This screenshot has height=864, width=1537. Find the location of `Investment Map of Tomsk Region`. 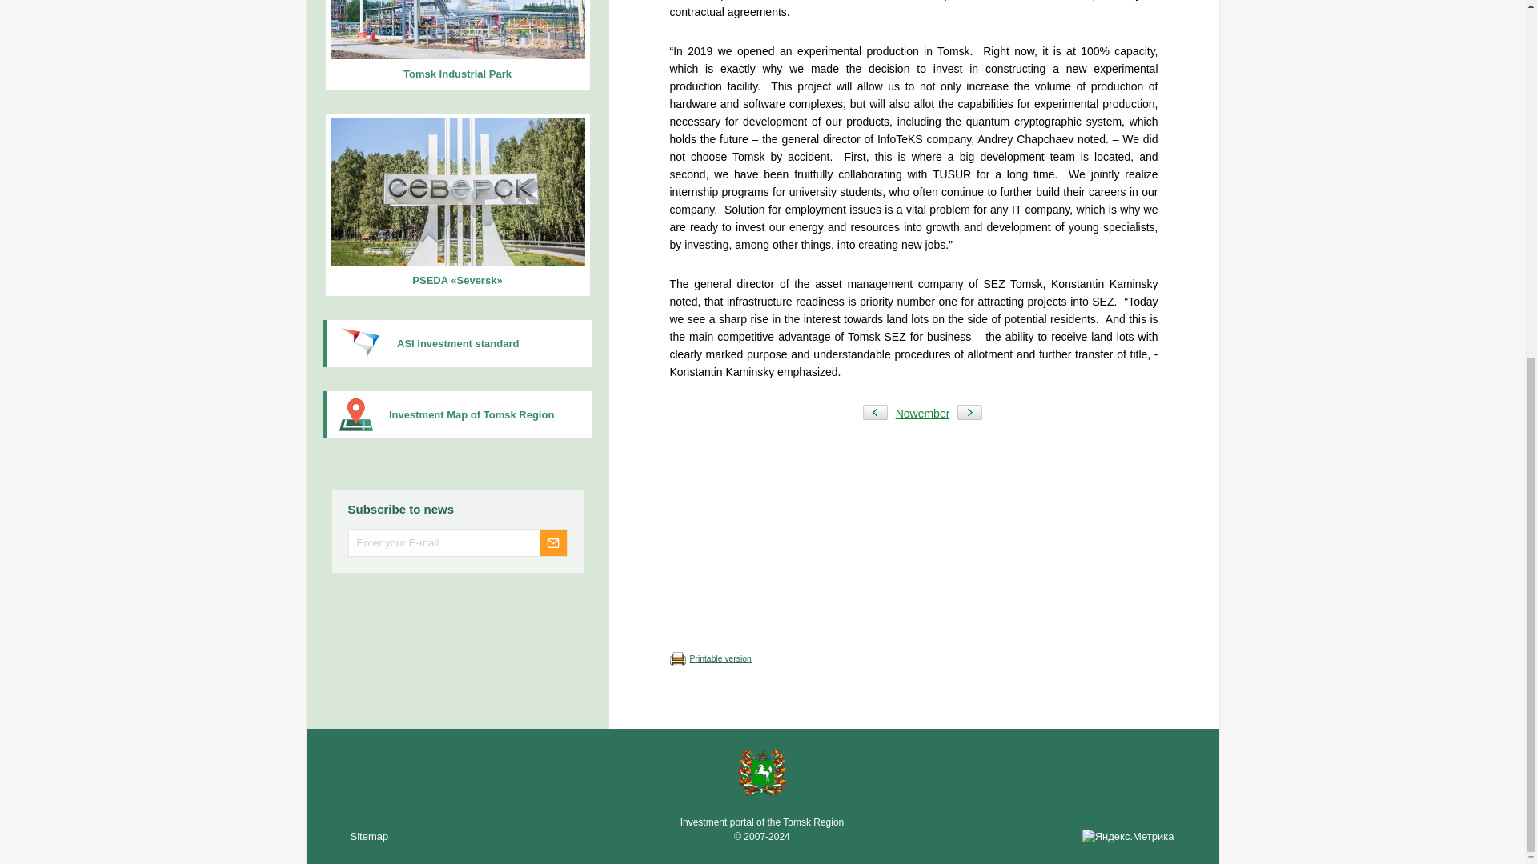

Investment Map of Tomsk Region is located at coordinates (457, 414).